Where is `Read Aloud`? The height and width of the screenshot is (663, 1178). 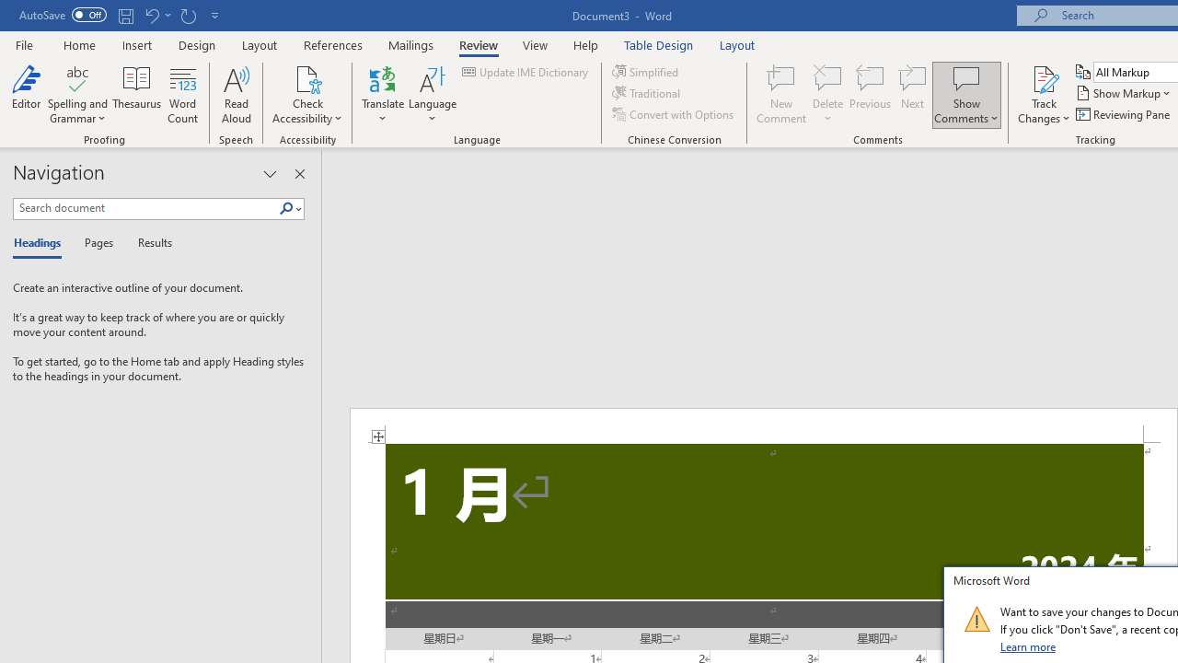 Read Aloud is located at coordinates (236, 94).